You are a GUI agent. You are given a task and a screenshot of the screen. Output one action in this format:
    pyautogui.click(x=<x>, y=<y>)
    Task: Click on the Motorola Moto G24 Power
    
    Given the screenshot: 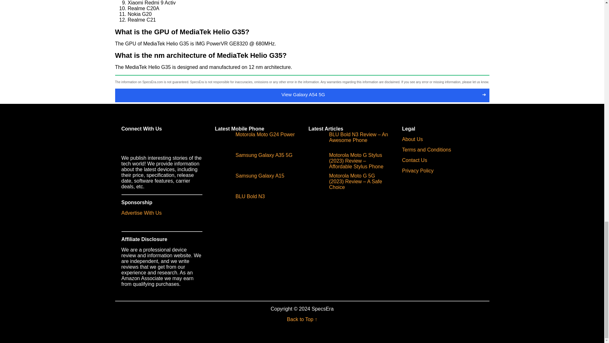 What is the action you would take?
    pyautogui.click(x=255, y=142)
    